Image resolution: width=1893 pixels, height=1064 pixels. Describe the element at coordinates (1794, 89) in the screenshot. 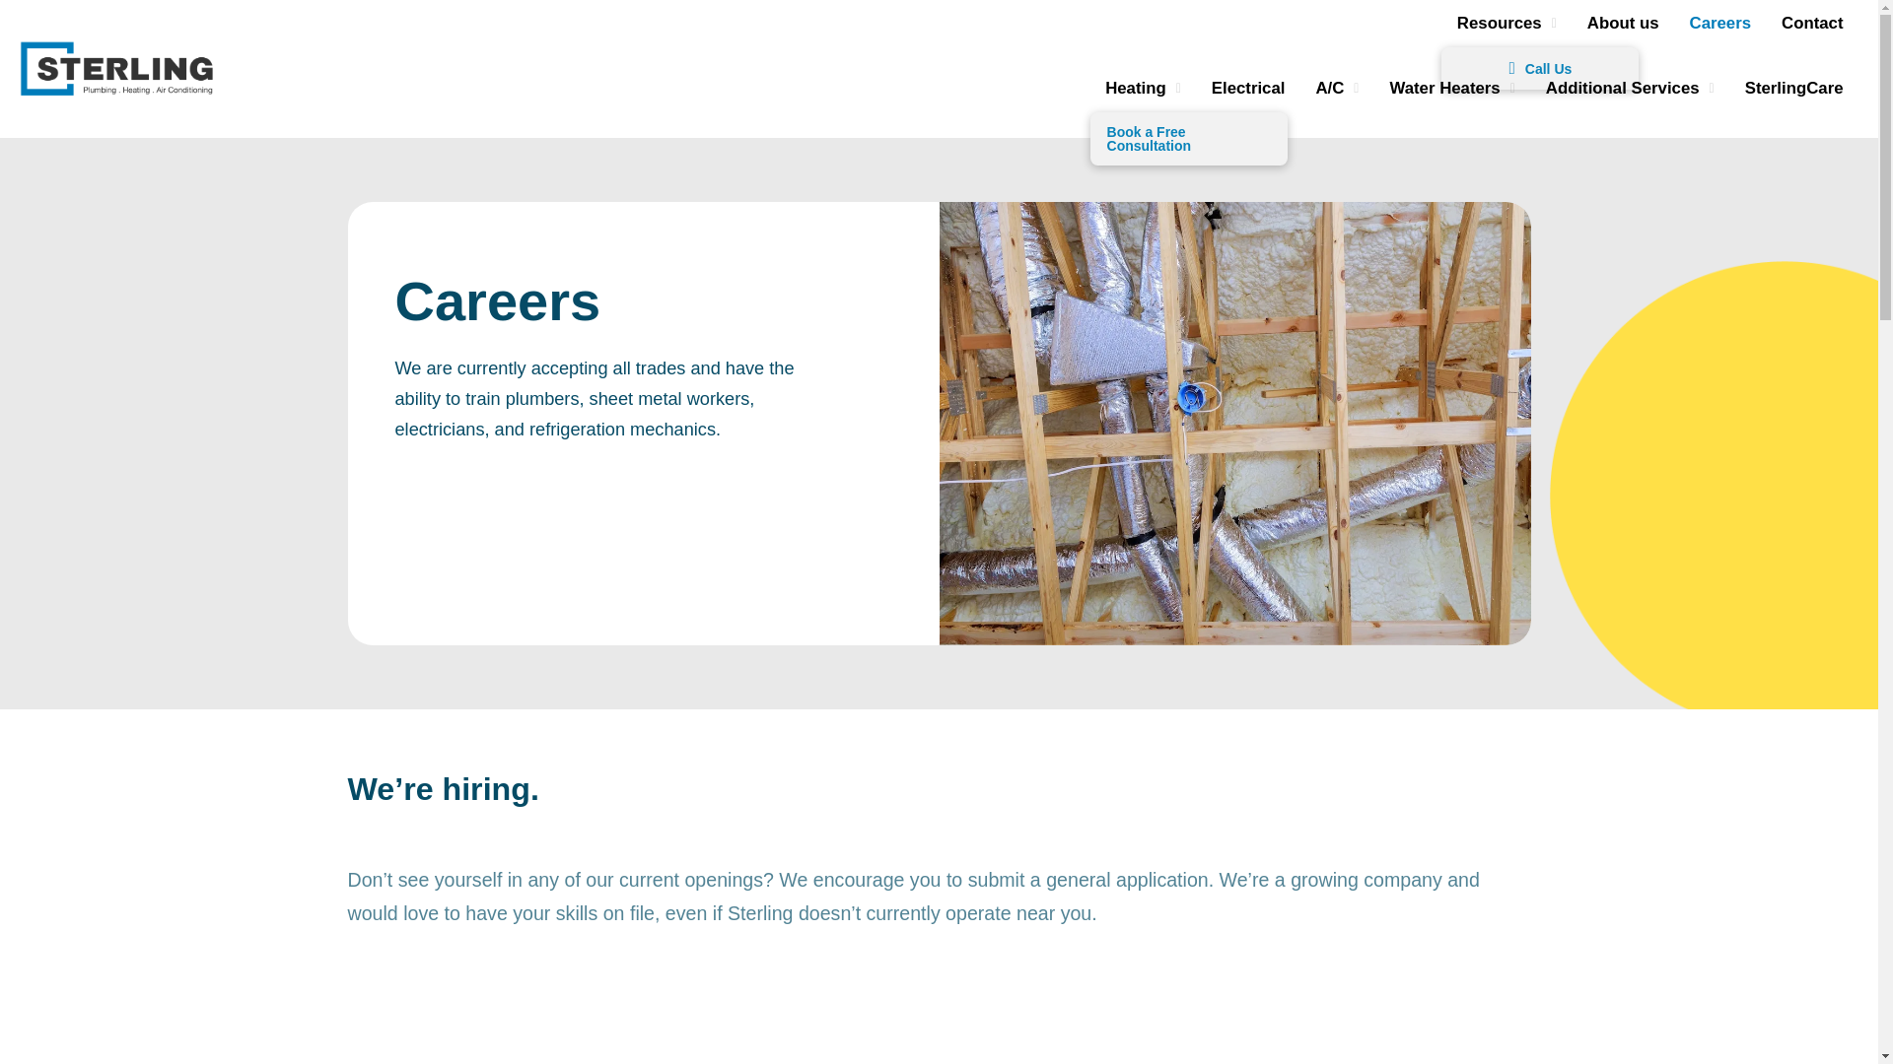

I see `SterlingCare` at that location.